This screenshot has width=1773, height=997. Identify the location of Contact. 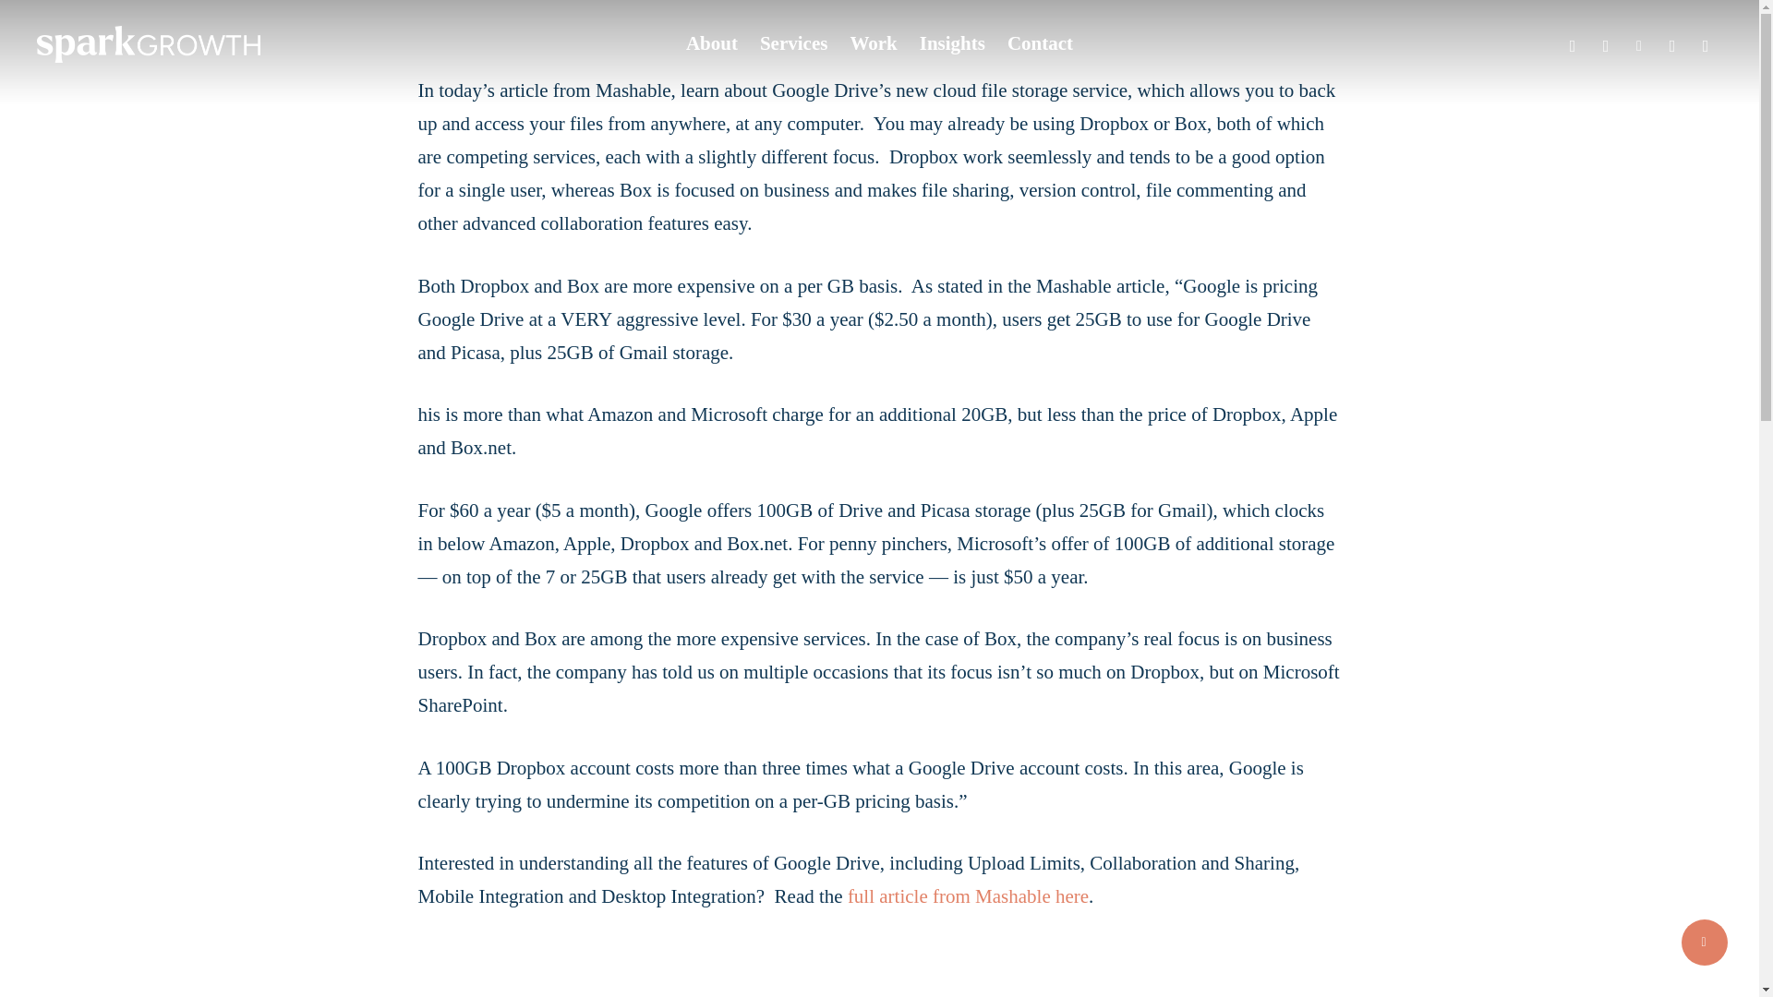
(1040, 43).